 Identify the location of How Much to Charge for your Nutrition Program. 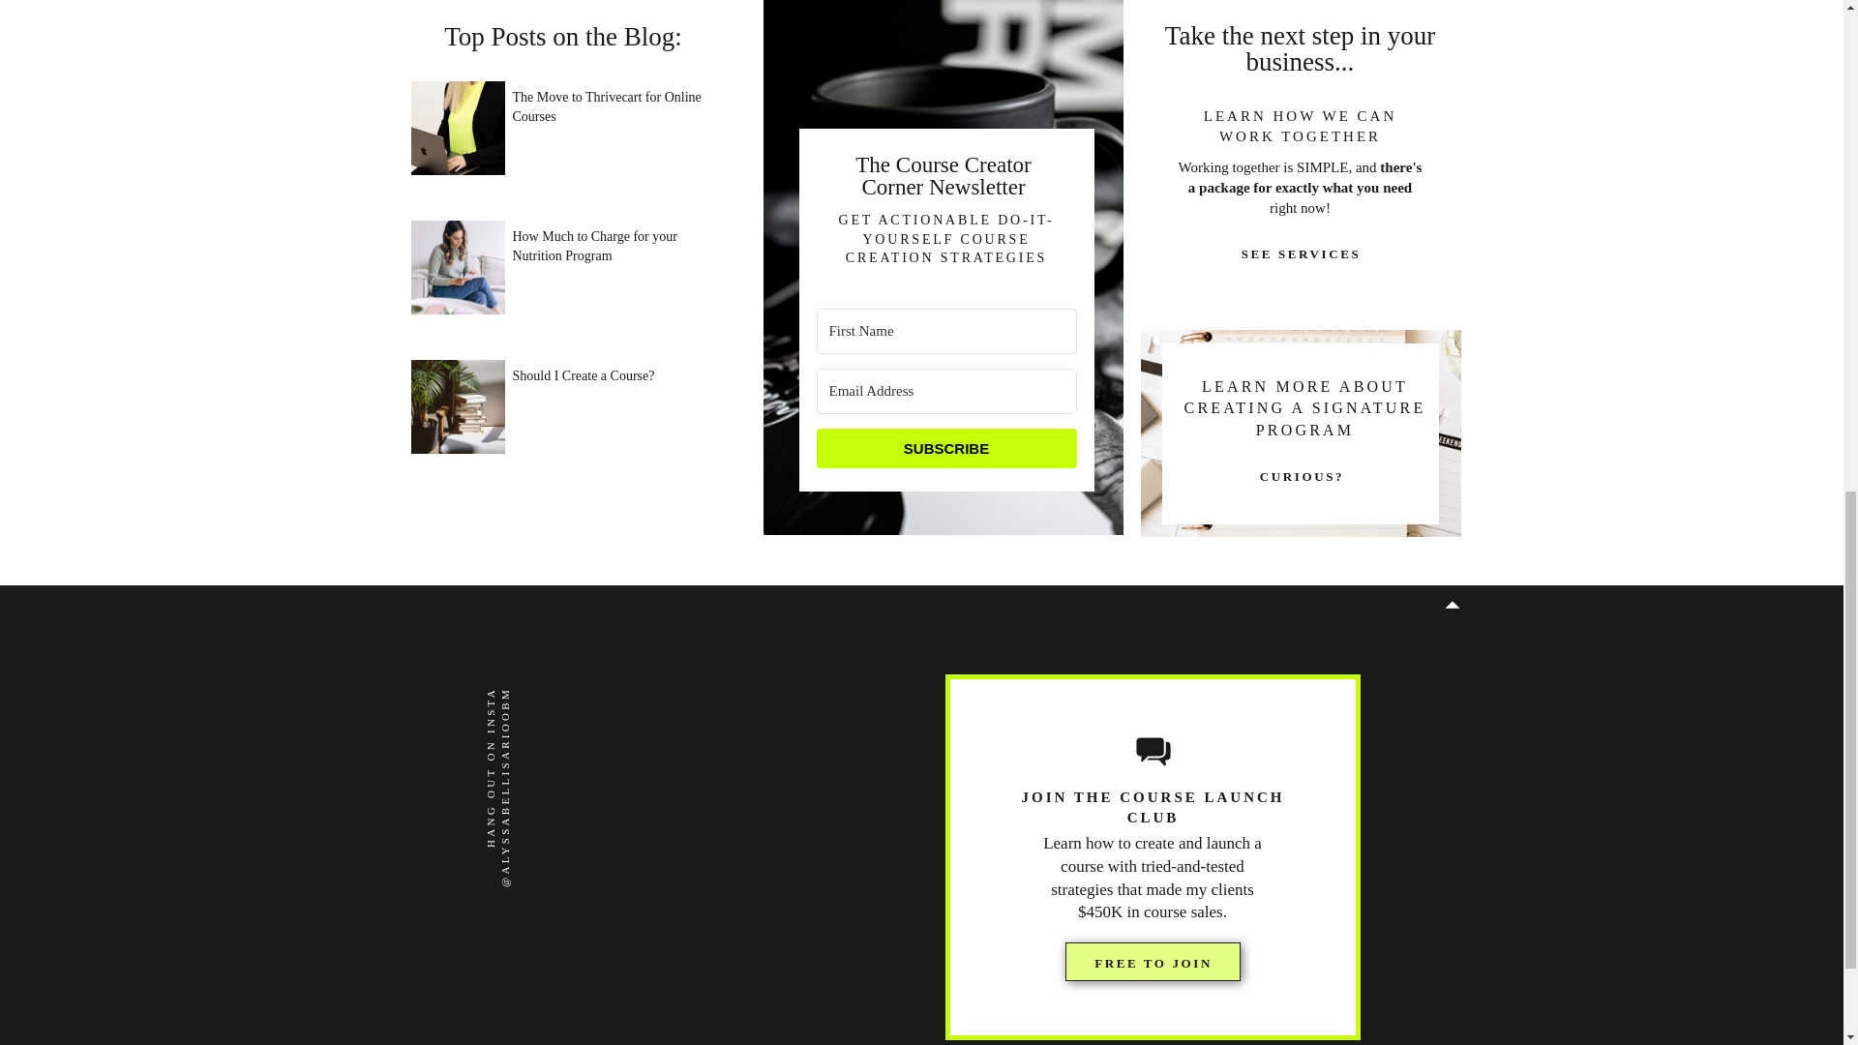
(614, 267).